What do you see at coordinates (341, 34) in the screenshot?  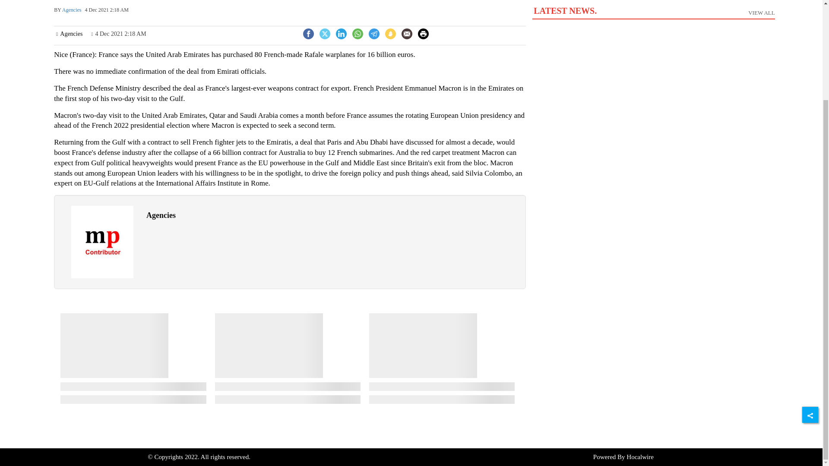 I see `linkedin` at bounding box center [341, 34].